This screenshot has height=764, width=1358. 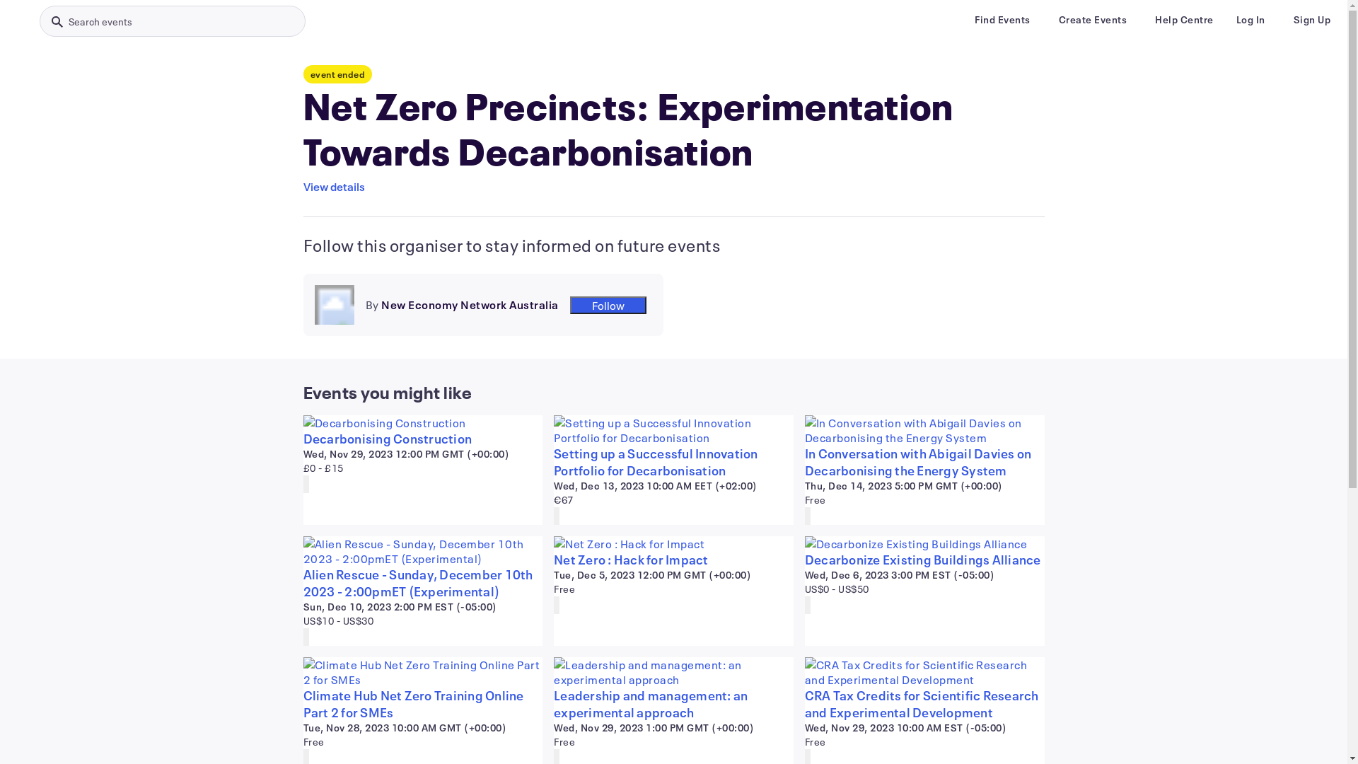 I want to click on Search events, so click(x=173, y=21).